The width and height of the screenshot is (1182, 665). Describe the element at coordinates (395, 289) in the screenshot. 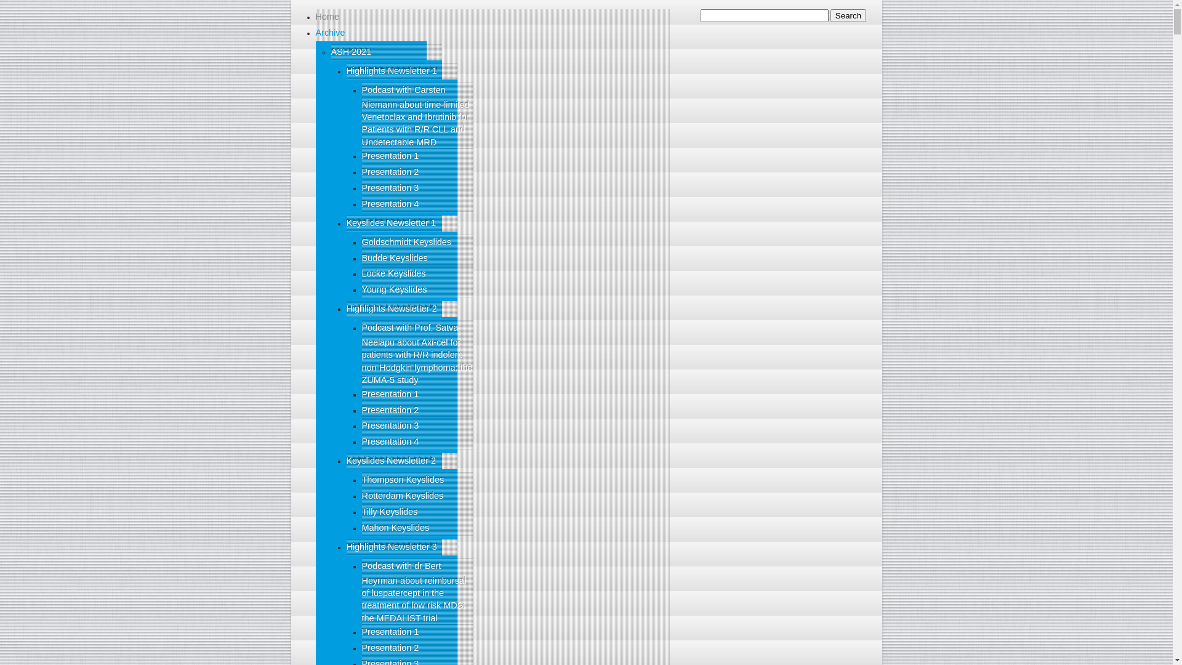

I see `Young Keyslides` at that location.